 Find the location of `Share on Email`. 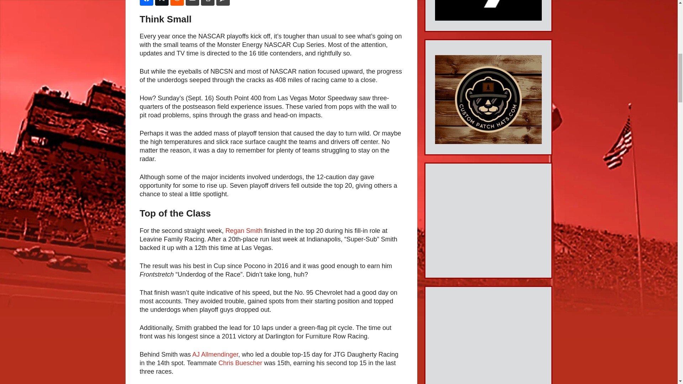

Share on Email is located at coordinates (192, 3).